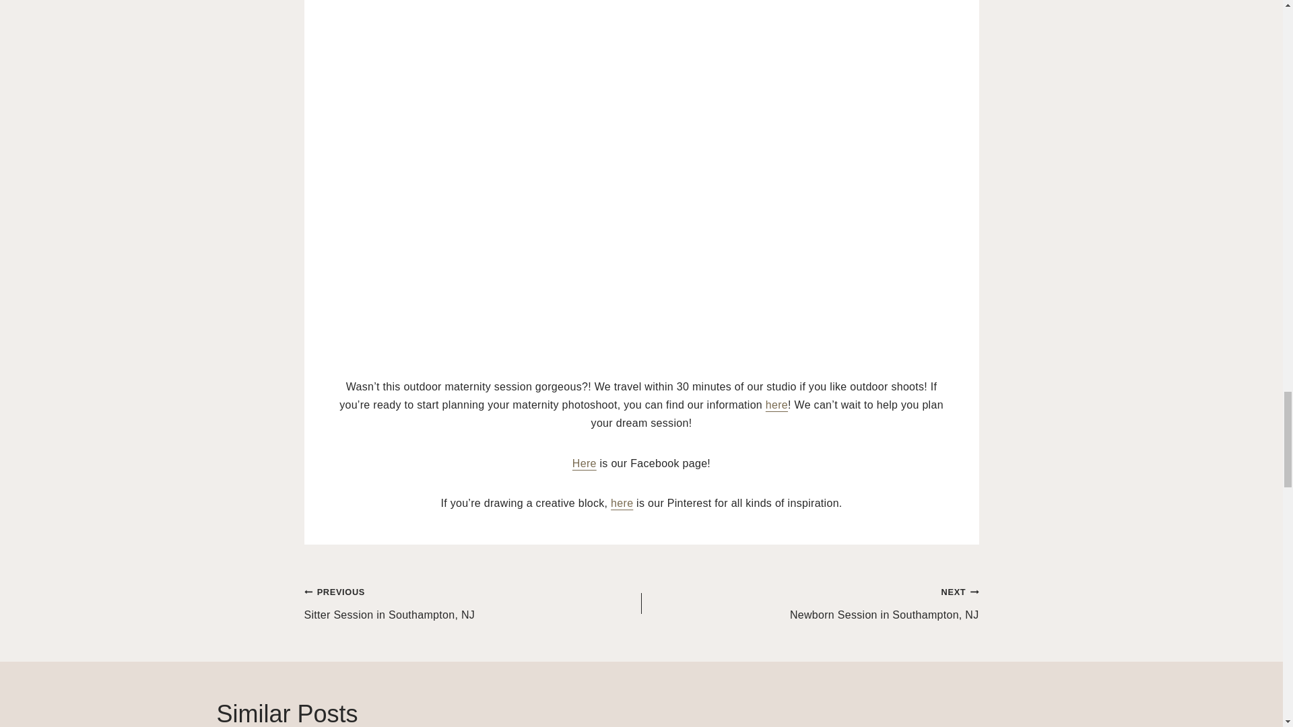  What do you see at coordinates (776, 405) in the screenshot?
I see `here` at bounding box center [776, 405].